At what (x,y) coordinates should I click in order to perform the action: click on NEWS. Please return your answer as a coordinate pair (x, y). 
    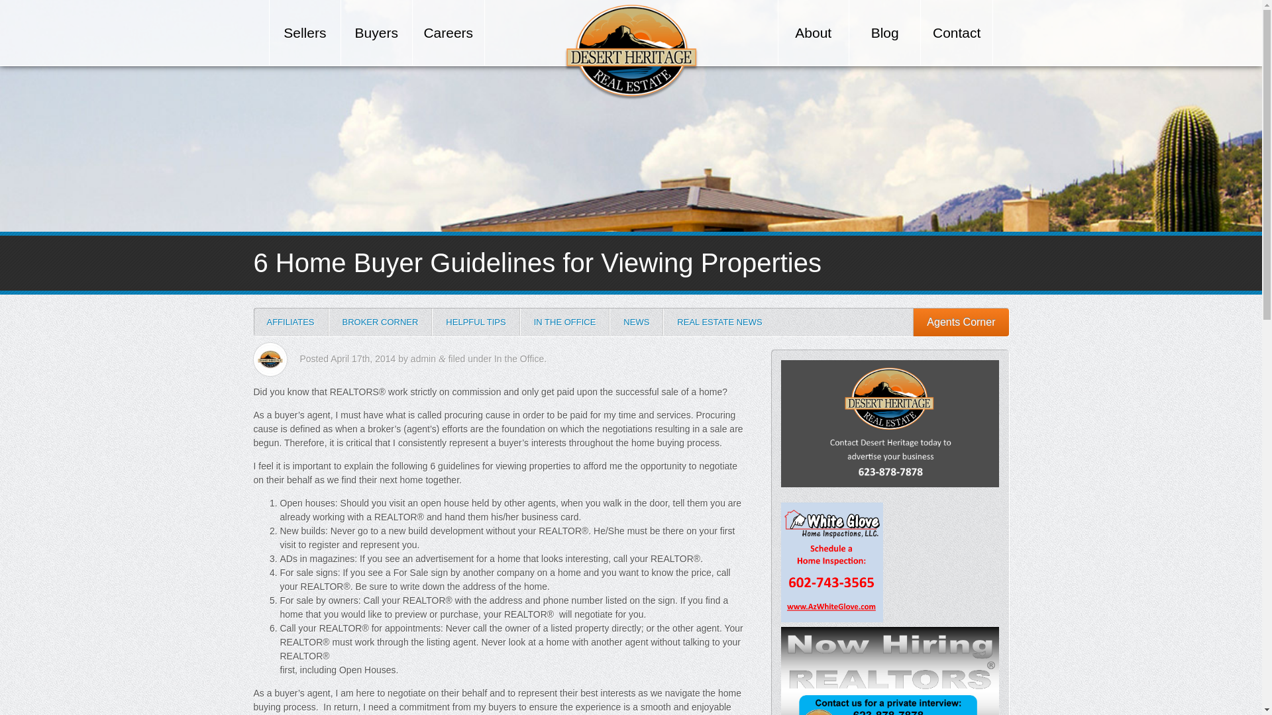
    Looking at the image, I should click on (636, 322).